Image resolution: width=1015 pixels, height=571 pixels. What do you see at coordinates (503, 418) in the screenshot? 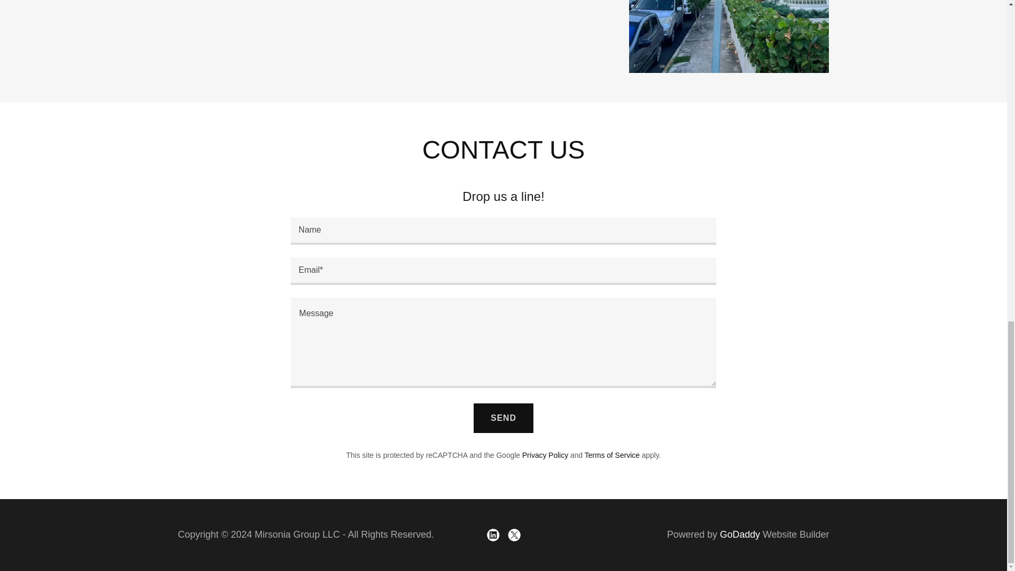
I see `SEND` at bounding box center [503, 418].